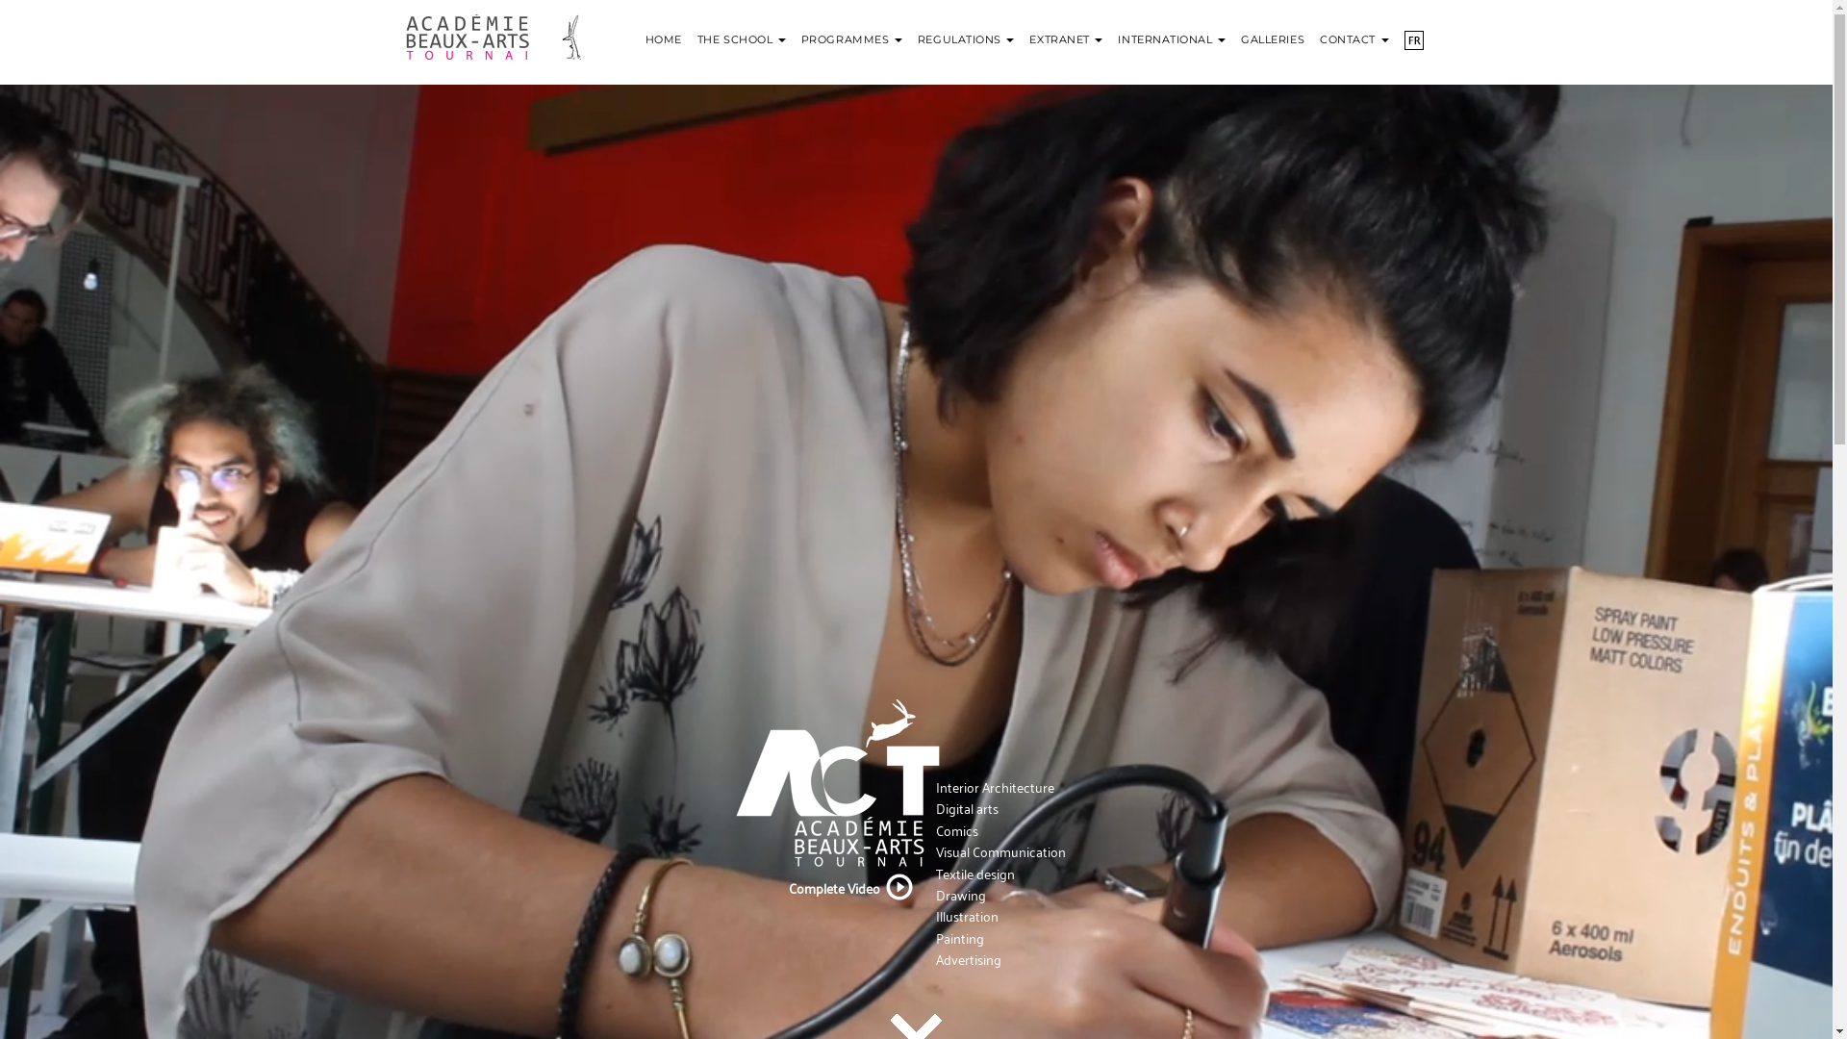  I want to click on Painting, so click(959, 937).